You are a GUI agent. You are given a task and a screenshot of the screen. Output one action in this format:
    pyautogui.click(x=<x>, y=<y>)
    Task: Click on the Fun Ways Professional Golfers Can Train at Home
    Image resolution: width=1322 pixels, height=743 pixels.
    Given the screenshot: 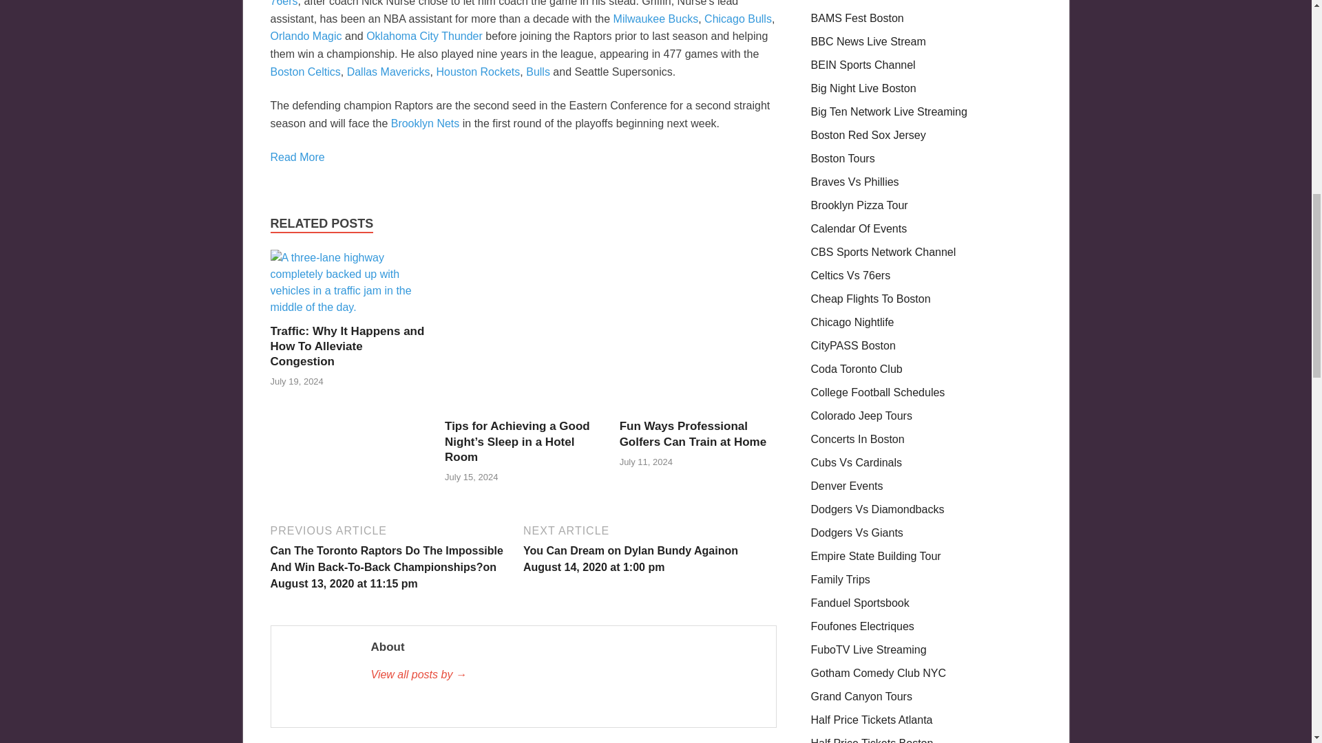 What is the action you would take?
    pyautogui.click(x=693, y=433)
    